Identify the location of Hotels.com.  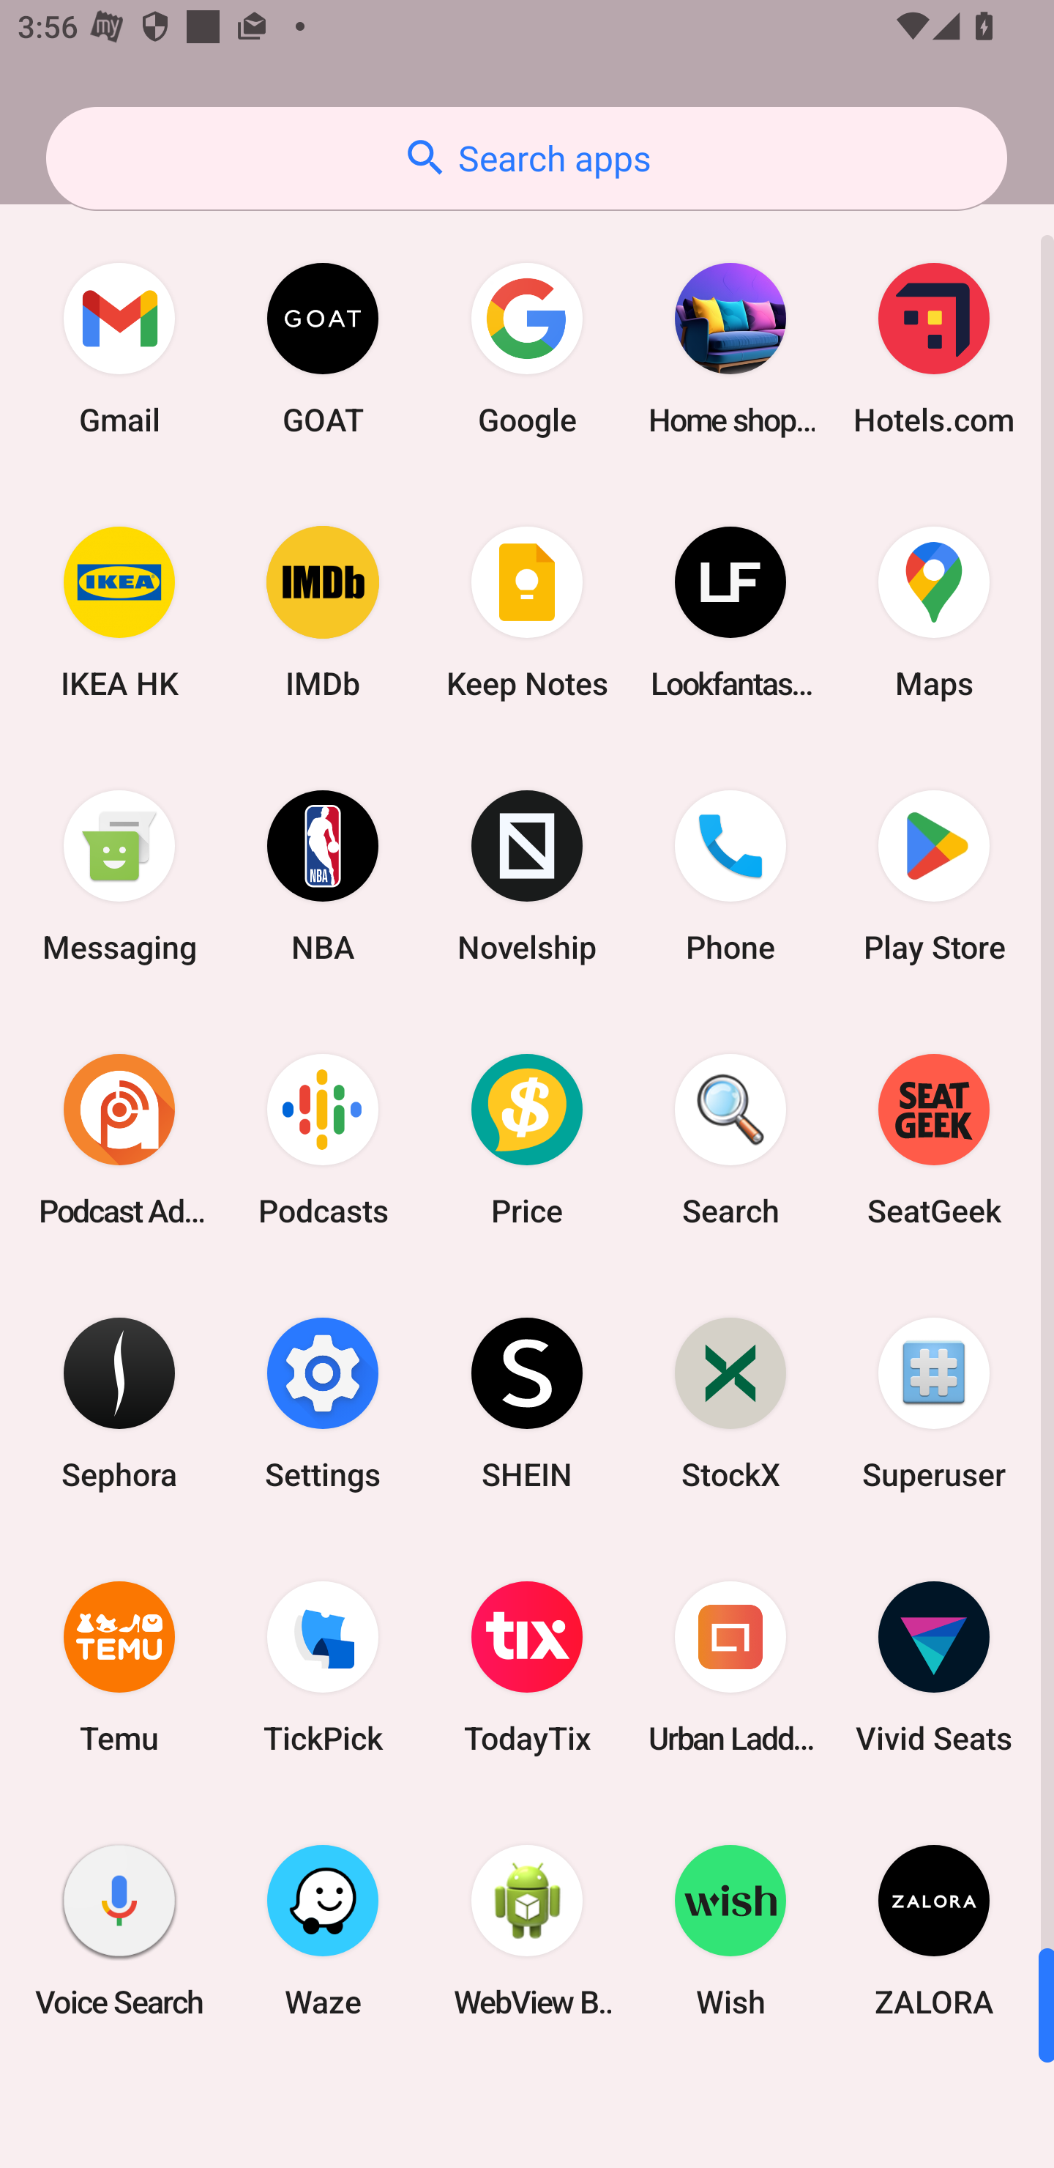
(934, 349).